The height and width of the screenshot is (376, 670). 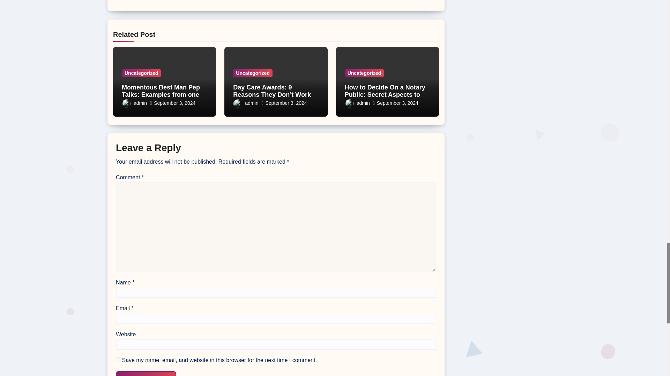 I want to click on September 3, 2024, so click(x=174, y=103).